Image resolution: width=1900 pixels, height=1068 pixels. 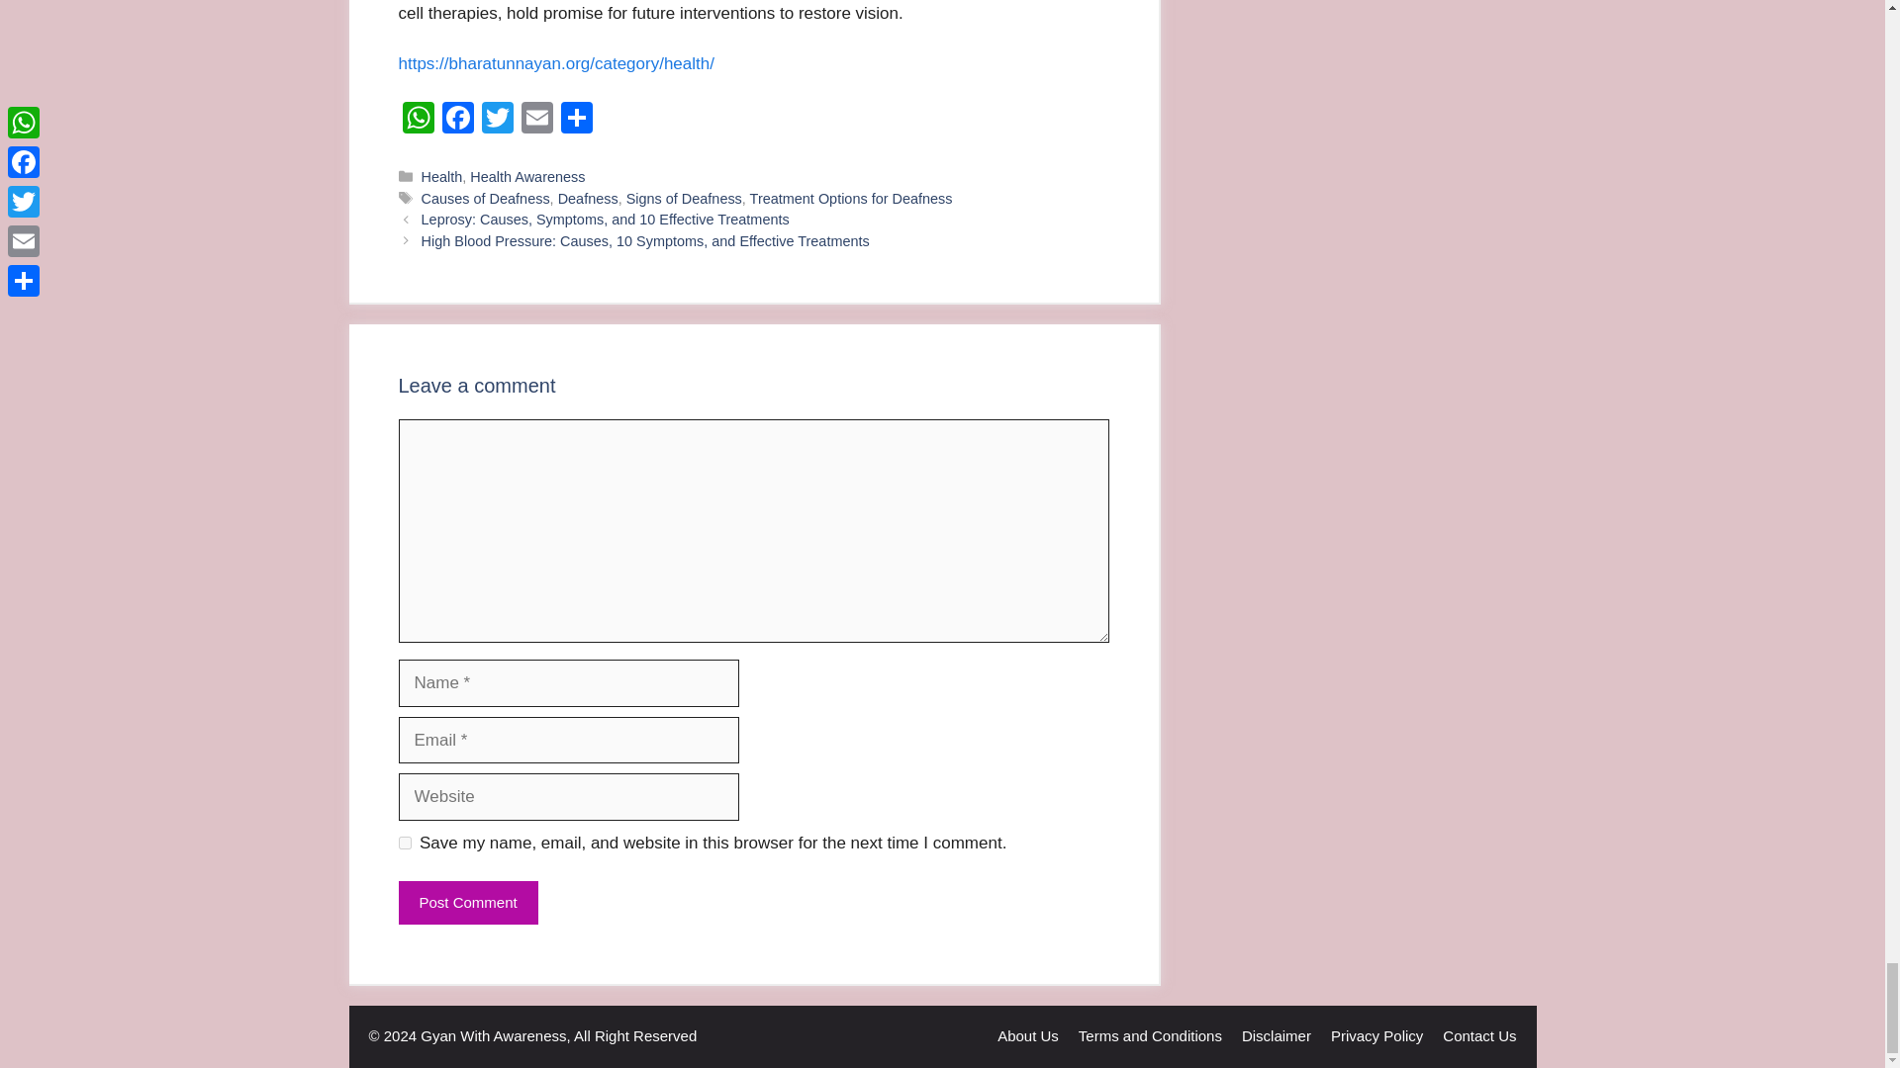 I want to click on Deafness, so click(x=588, y=199).